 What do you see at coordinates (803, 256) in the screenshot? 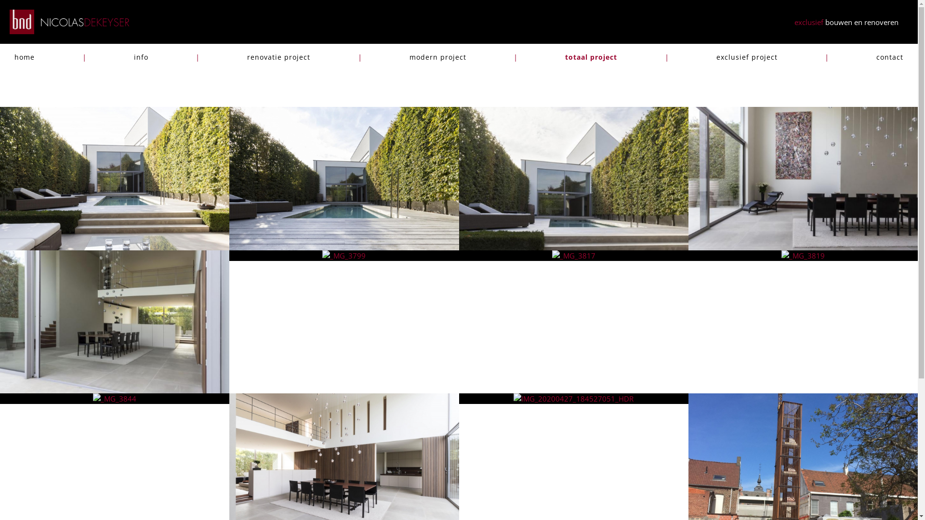
I see `_MG_3819` at bounding box center [803, 256].